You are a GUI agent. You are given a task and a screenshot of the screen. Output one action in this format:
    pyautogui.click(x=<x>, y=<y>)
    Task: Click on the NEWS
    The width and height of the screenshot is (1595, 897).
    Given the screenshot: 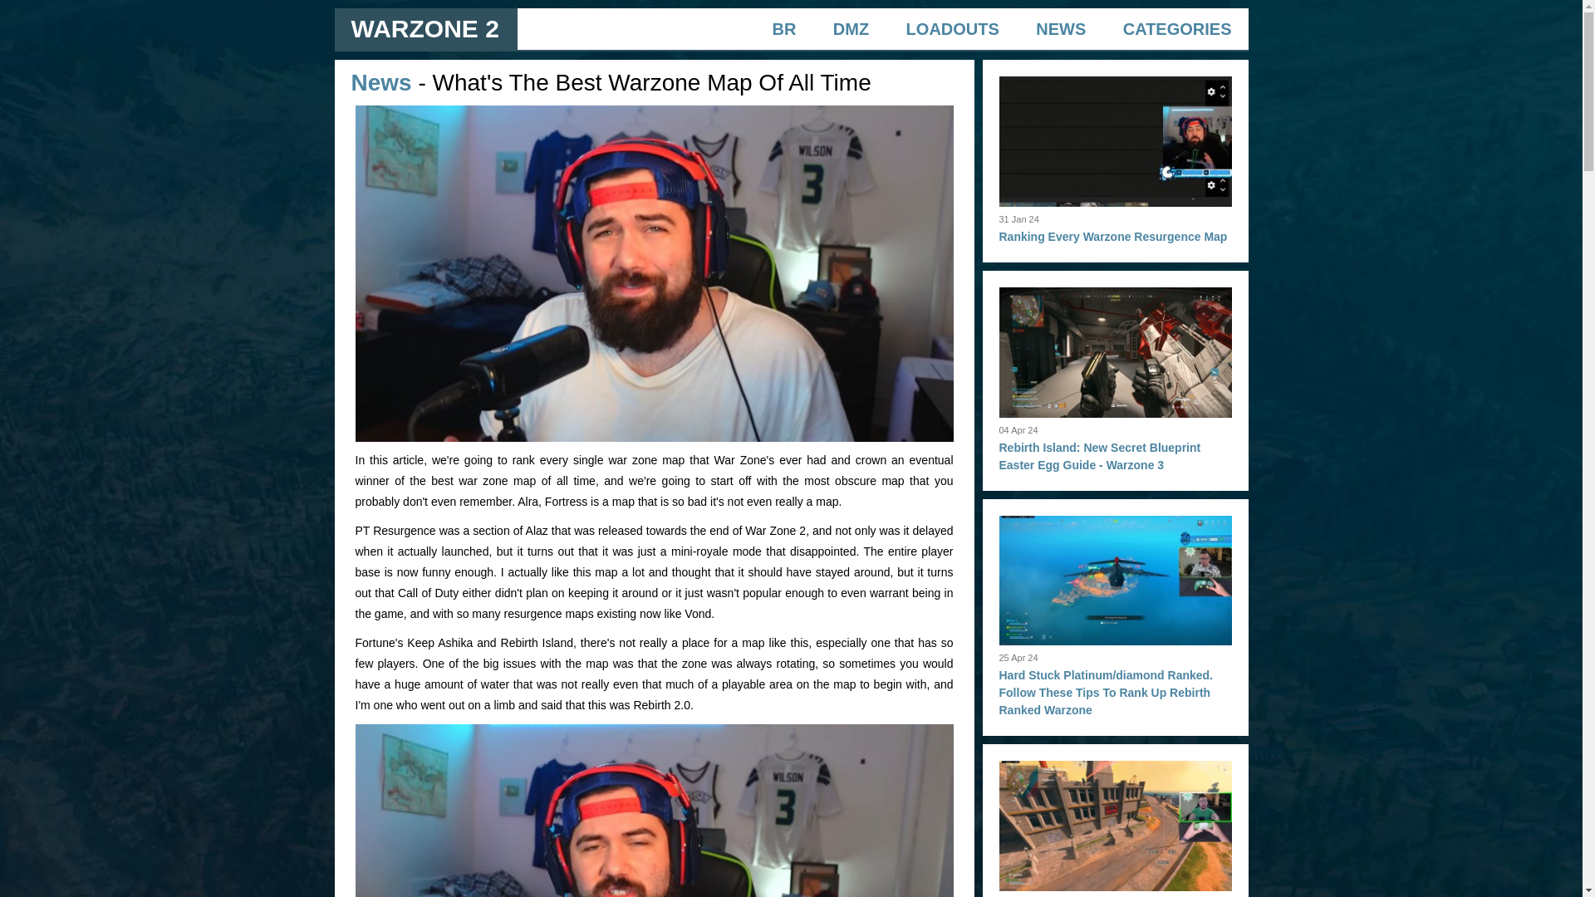 What is the action you would take?
    pyautogui.click(x=1060, y=28)
    